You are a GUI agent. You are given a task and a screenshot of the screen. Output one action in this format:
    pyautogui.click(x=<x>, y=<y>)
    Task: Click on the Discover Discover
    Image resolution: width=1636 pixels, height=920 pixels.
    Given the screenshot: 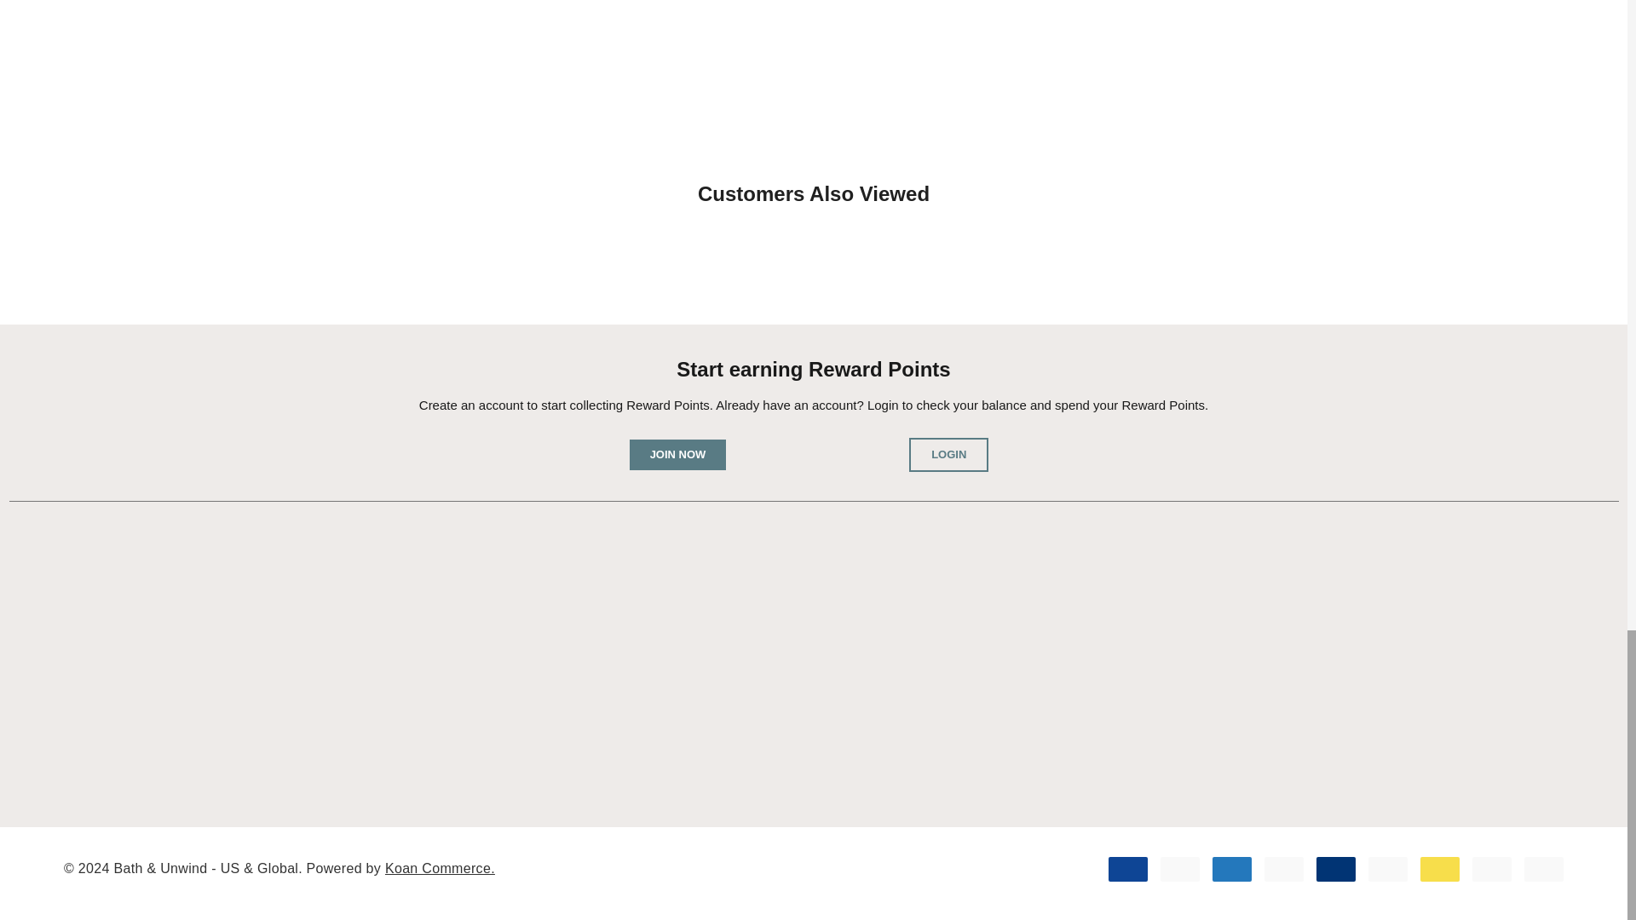 What is the action you would take?
    pyautogui.click(x=1284, y=869)
    